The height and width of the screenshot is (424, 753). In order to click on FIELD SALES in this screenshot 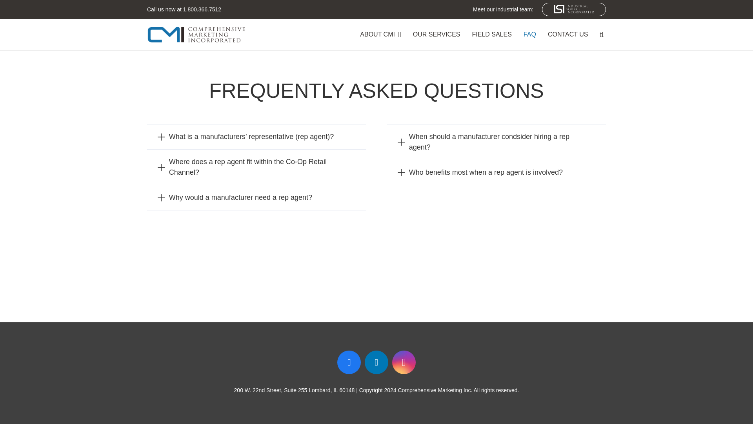, I will do `click(492, 35)`.